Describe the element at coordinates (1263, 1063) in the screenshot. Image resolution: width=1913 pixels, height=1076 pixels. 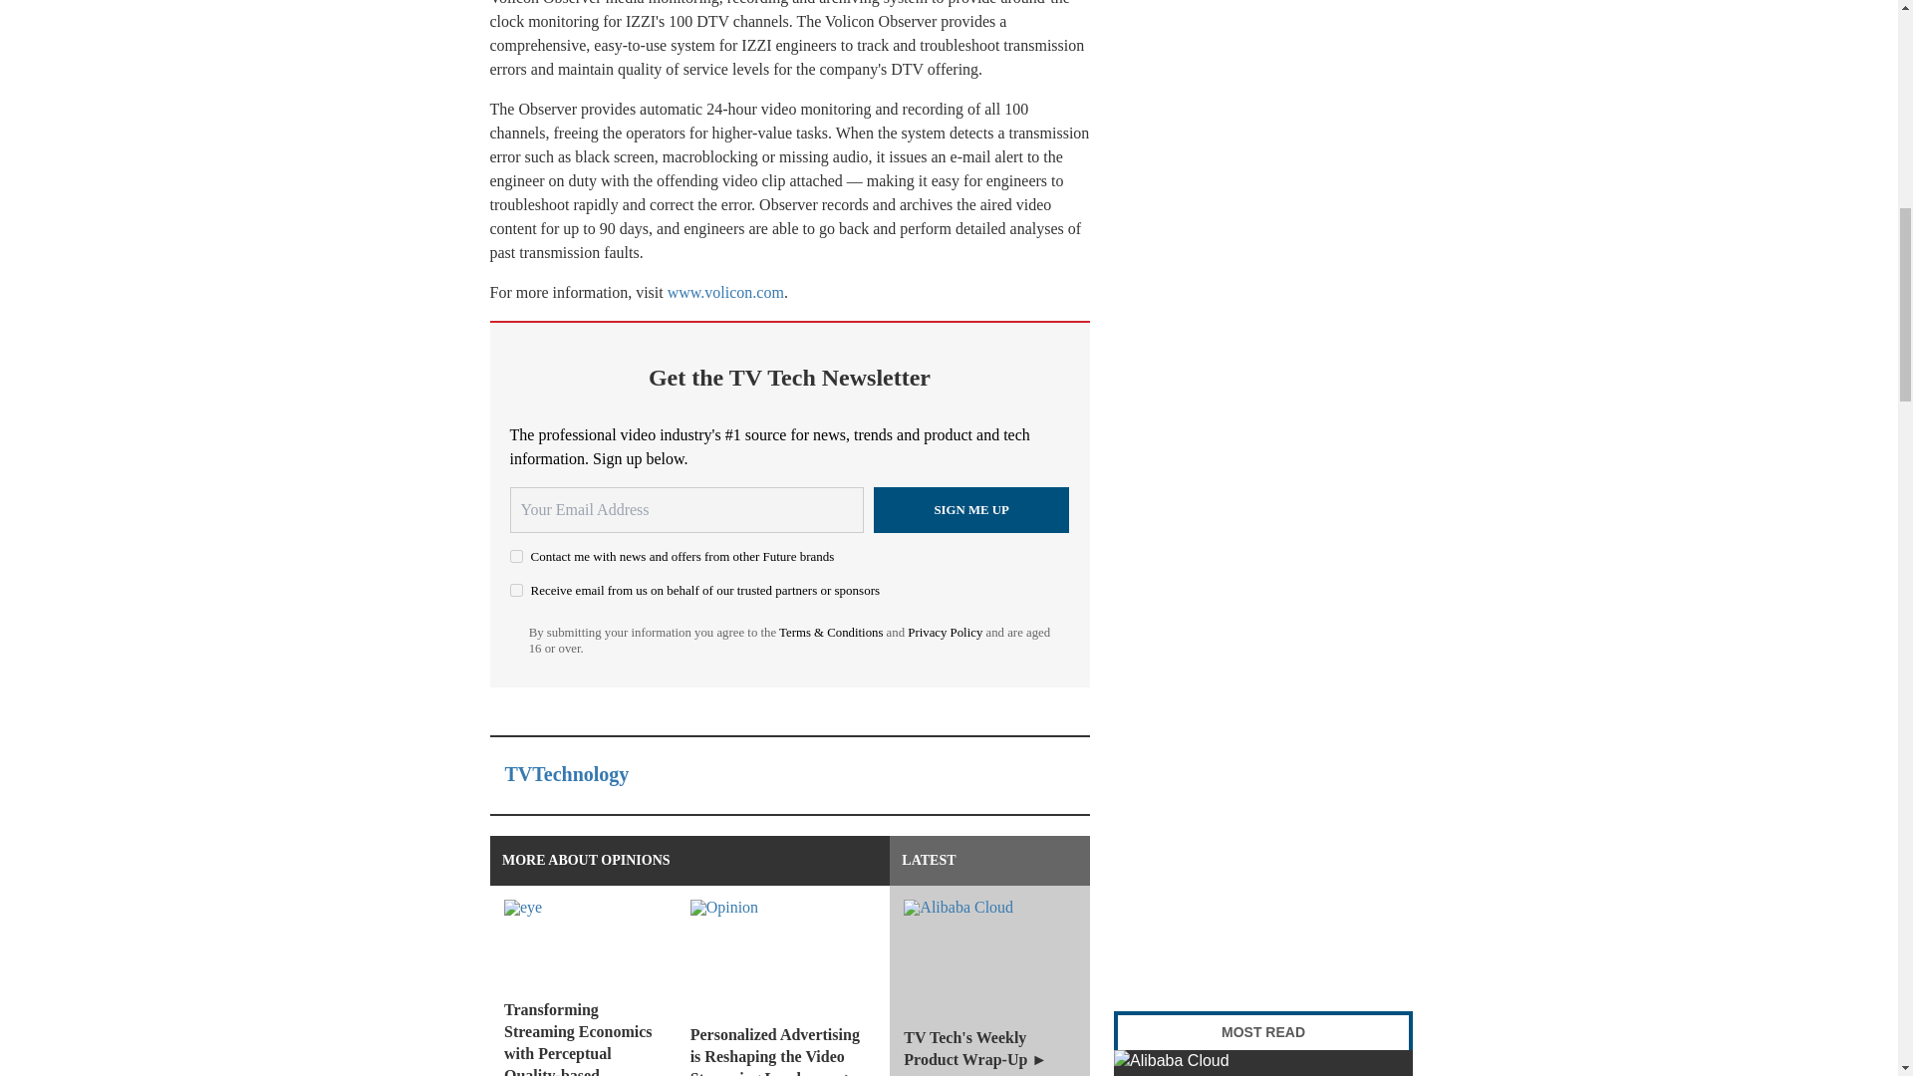
I see `TV Tech's Weekly Product Wrap-Up ` at that location.